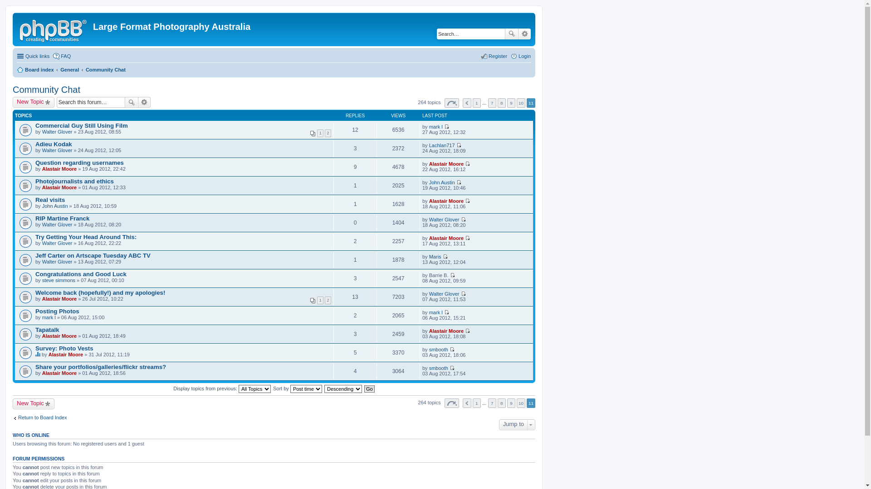 The width and height of the screenshot is (871, 489). I want to click on smbooth, so click(438, 368).